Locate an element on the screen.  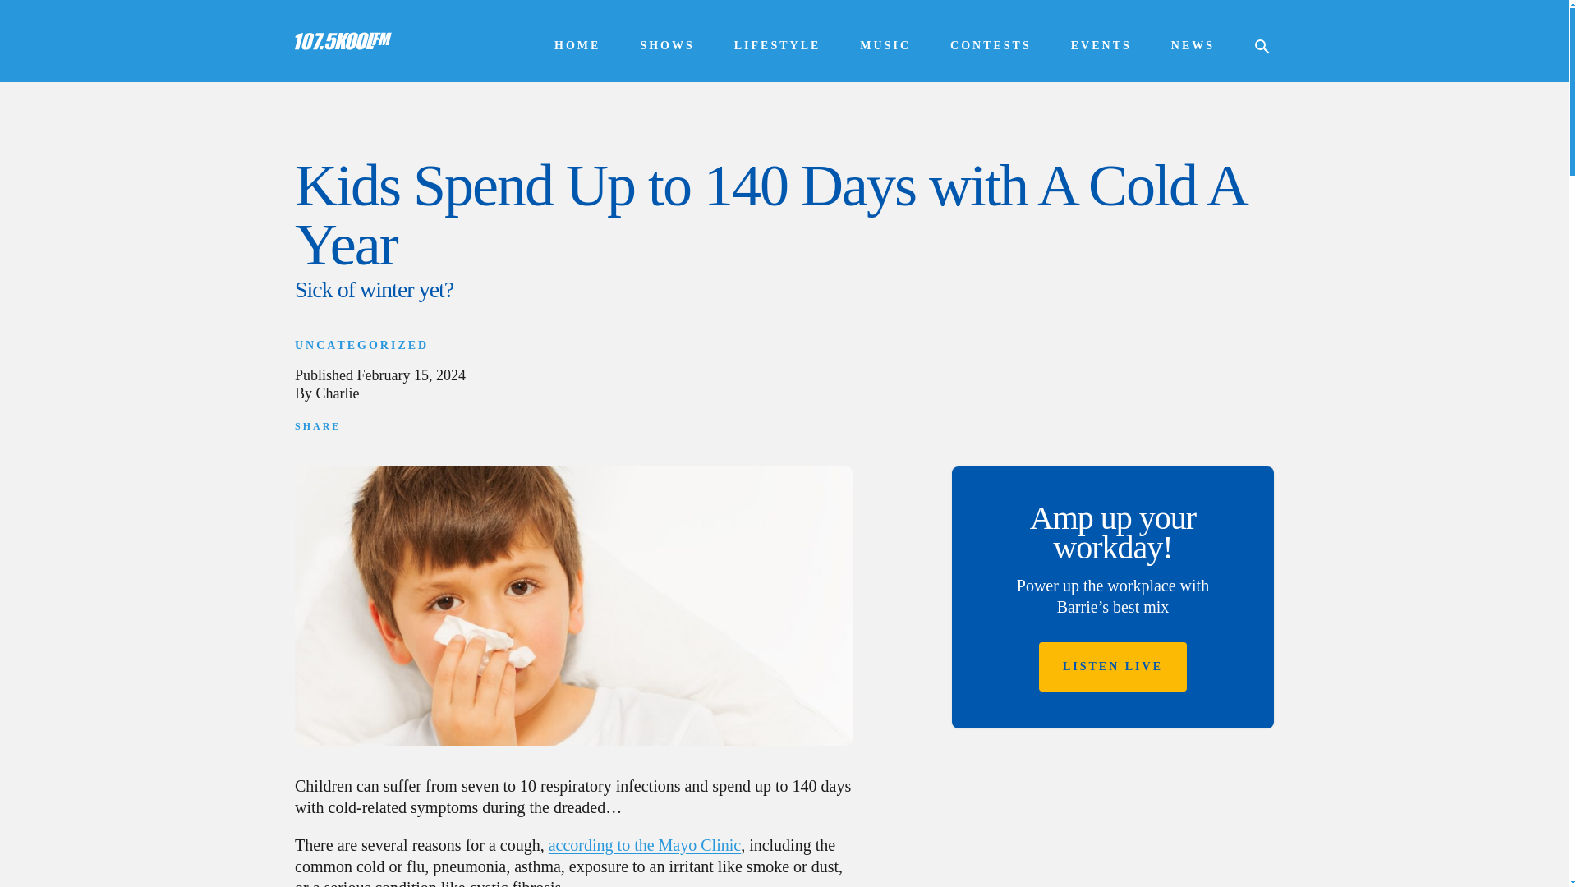
CONTESTS is located at coordinates (991, 46).